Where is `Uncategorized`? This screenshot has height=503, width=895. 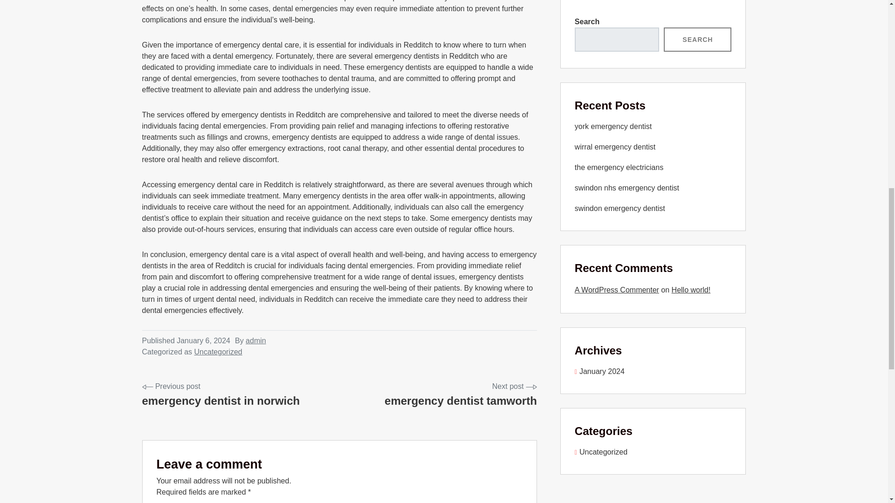 Uncategorized is located at coordinates (600, 452).